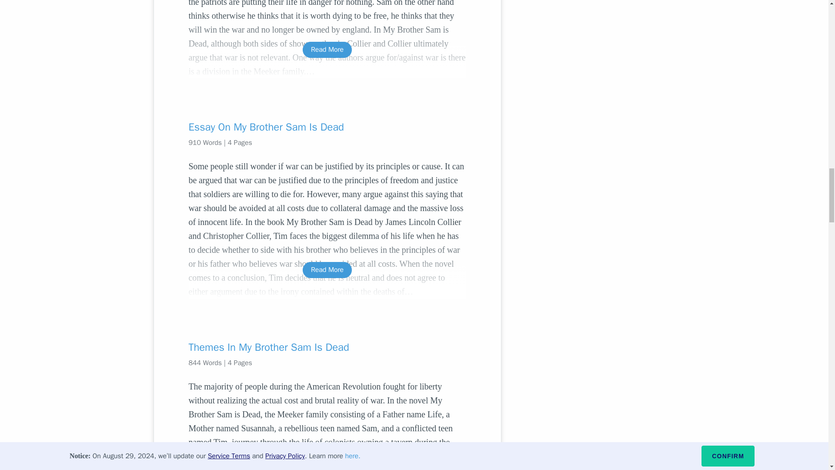 The width and height of the screenshot is (835, 470). Describe the element at coordinates (327, 127) in the screenshot. I see `Essay On My Brother Sam Is Dead` at that location.